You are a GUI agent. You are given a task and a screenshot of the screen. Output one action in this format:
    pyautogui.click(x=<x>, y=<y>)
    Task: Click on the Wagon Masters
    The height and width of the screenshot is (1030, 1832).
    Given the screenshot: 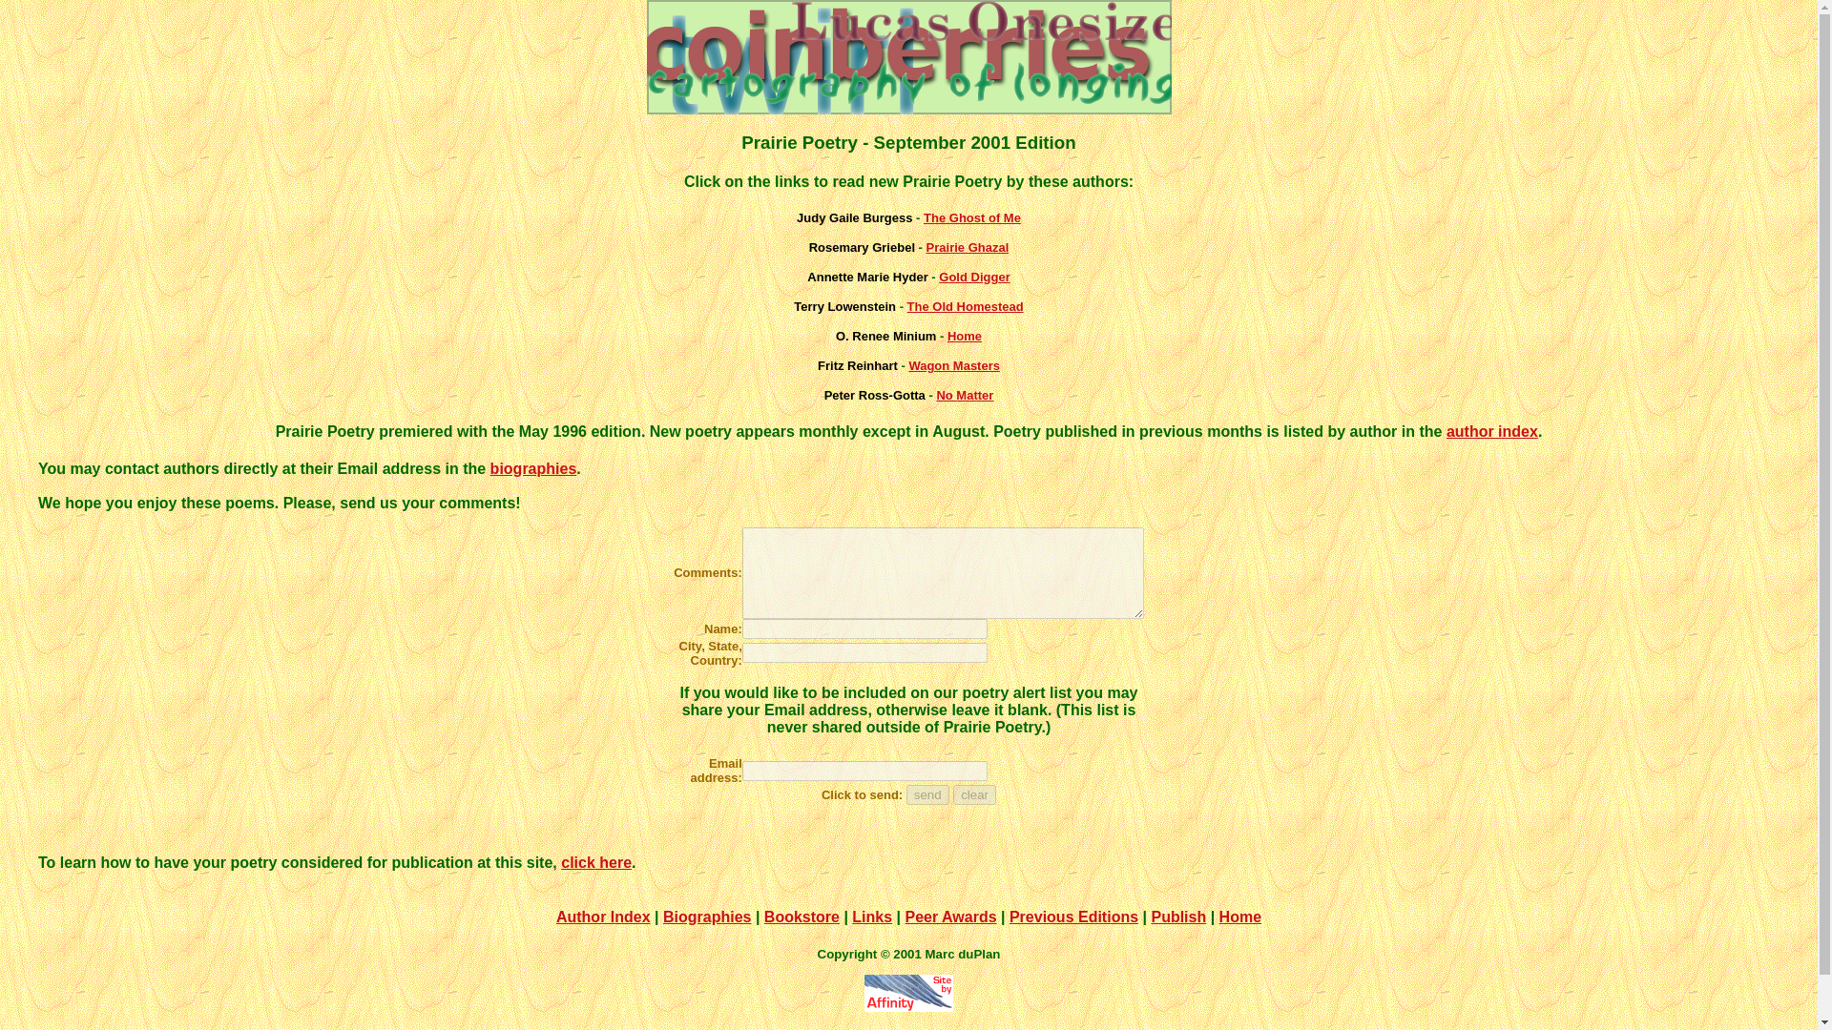 What is the action you would take?
    pyautogui.click(x=954, y=364)
    